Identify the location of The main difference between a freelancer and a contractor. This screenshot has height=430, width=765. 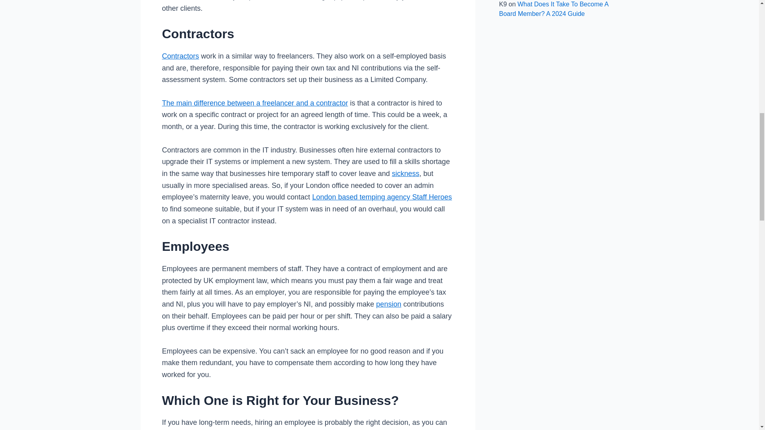
(255, 103).